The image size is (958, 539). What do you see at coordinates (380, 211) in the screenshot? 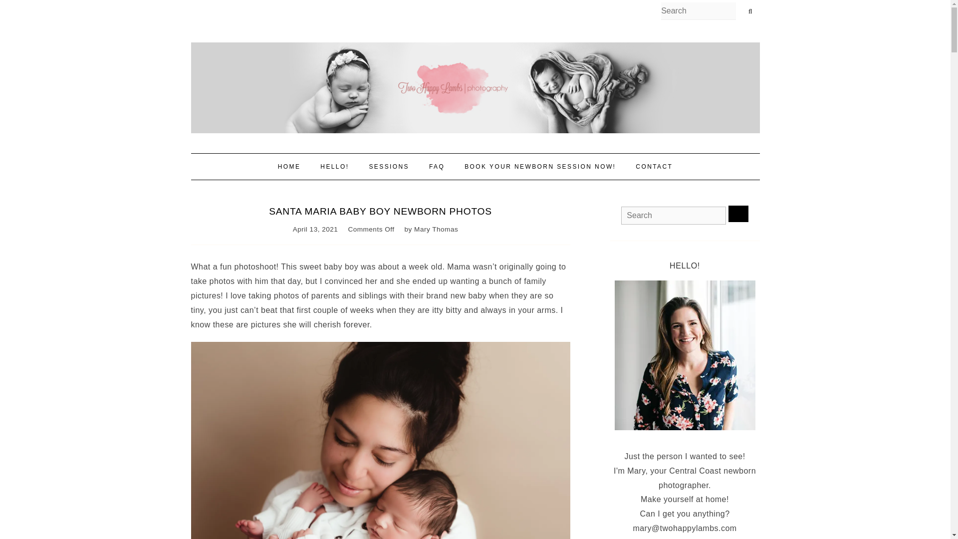
I see `Santa Maria Baby Boy Newborn Photos` at bounding box center [380, 211].